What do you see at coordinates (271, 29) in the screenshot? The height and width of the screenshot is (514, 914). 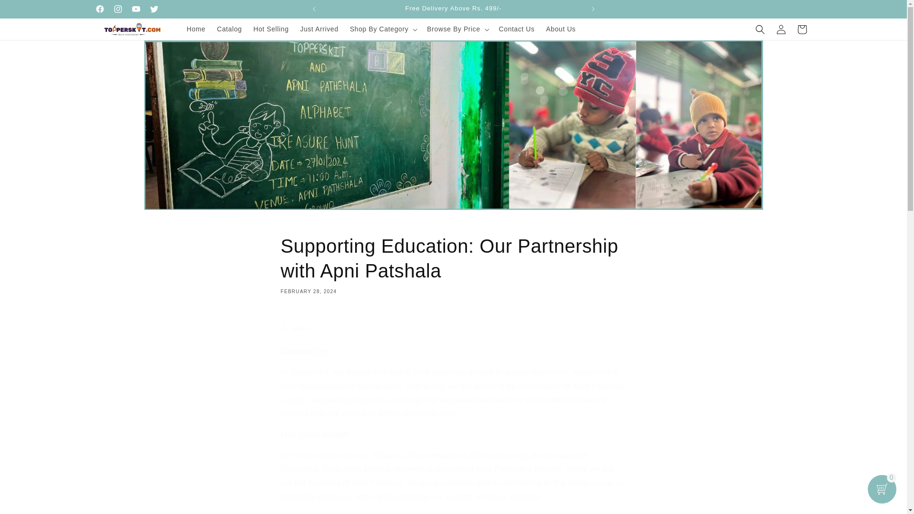 I see `Hot Selling` at bounding box center [271, 29].